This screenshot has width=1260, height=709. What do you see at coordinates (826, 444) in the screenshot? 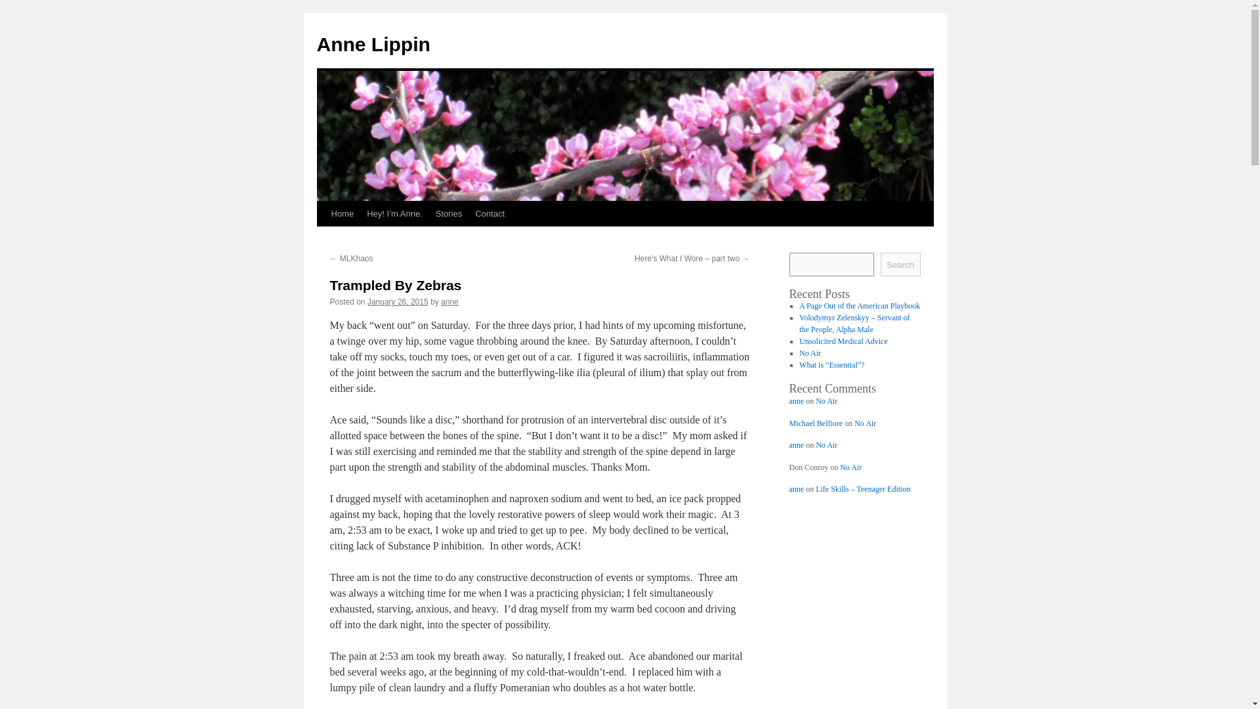
I see `No Air` at bounding box center [826, 444].